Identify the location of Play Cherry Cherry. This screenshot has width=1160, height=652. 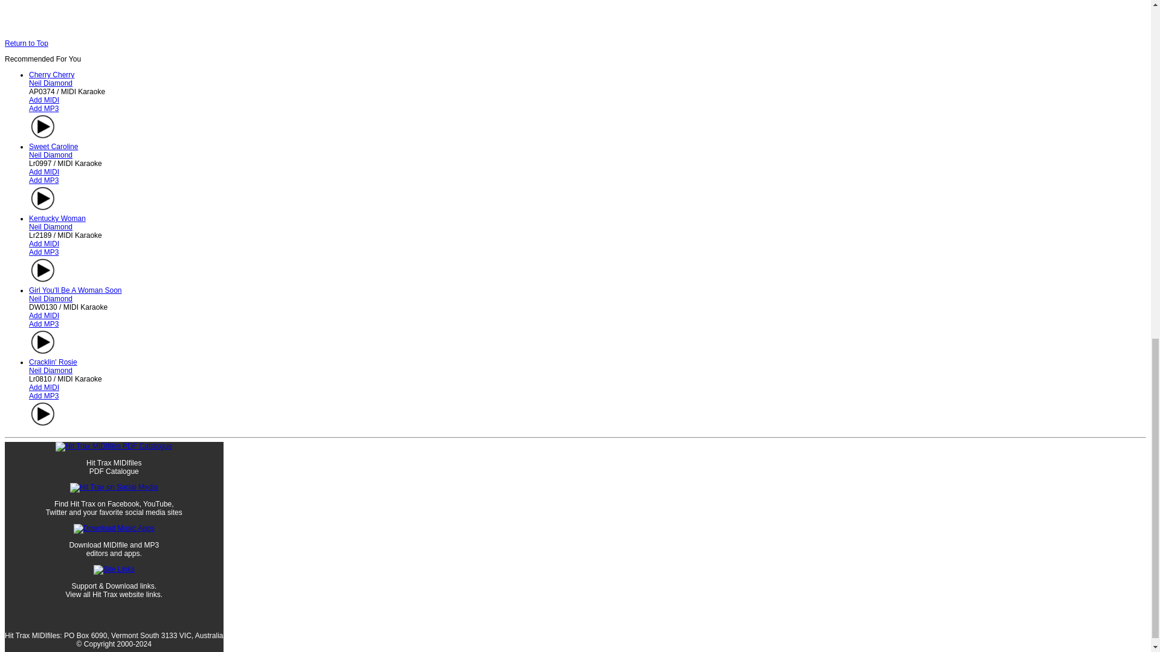
(43, 127).